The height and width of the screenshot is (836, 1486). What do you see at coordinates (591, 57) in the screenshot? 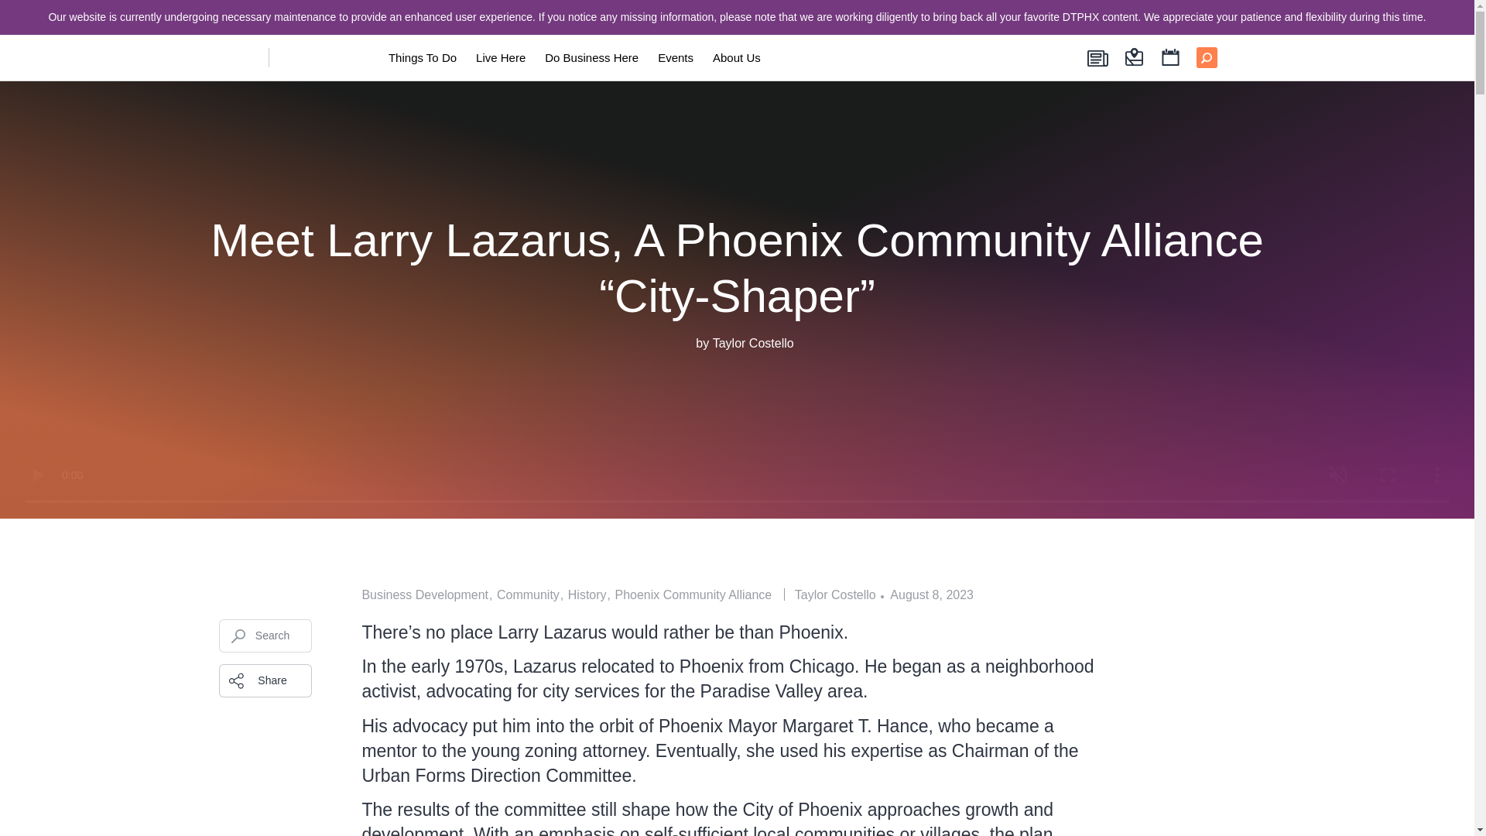
I see `Do Business Here` at bounding box center [591, 57].